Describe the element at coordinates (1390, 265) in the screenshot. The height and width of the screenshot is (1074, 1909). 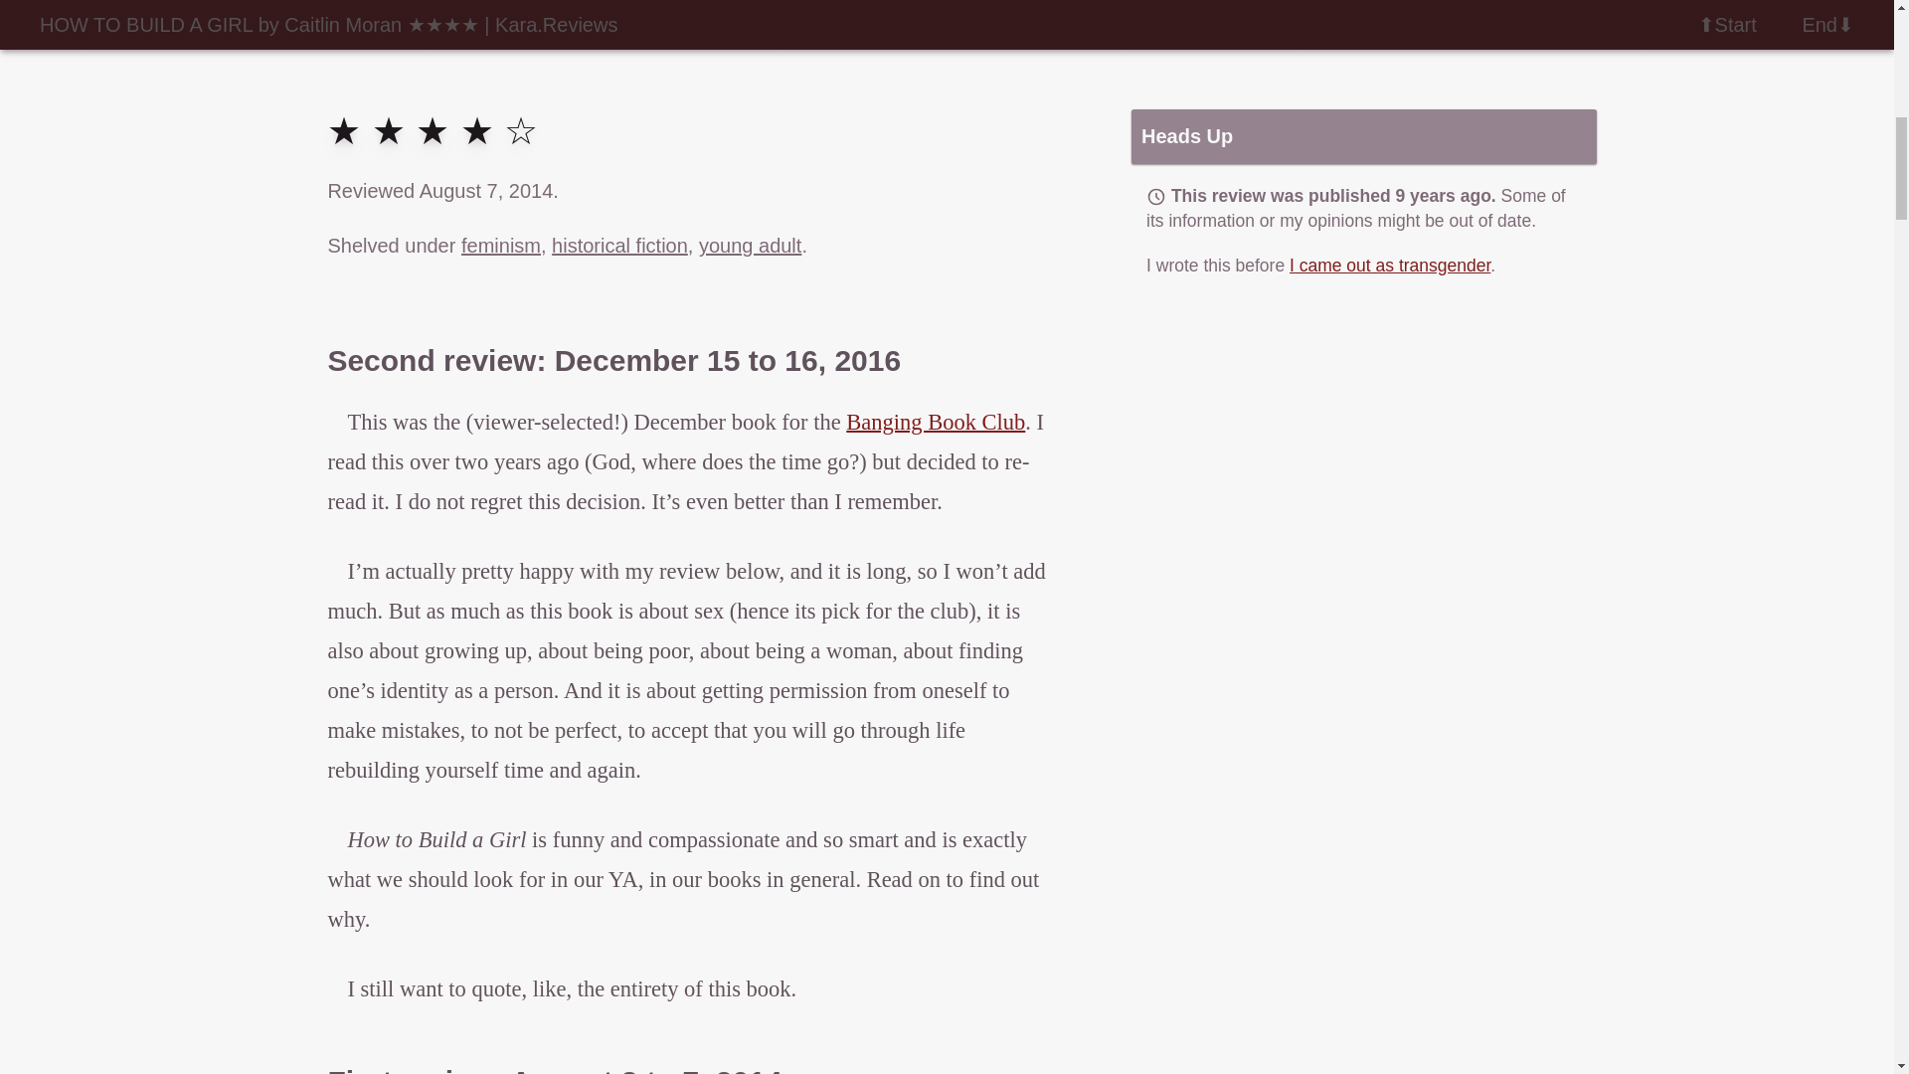
I see `I came out as transgender` at that location.